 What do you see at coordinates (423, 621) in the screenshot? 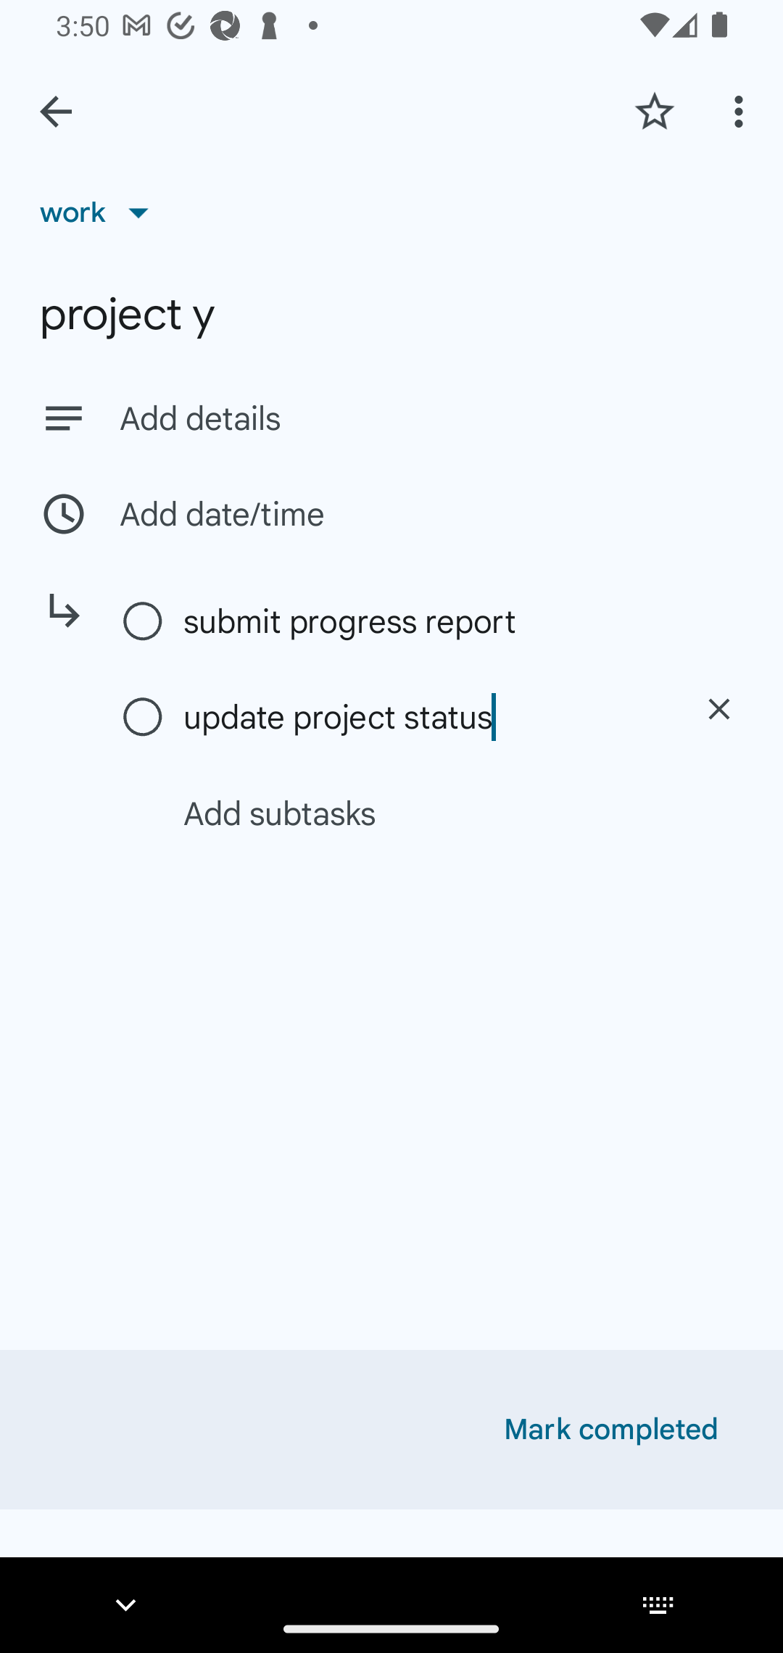
I see `submit progress report` at bounding box center [423, 621].